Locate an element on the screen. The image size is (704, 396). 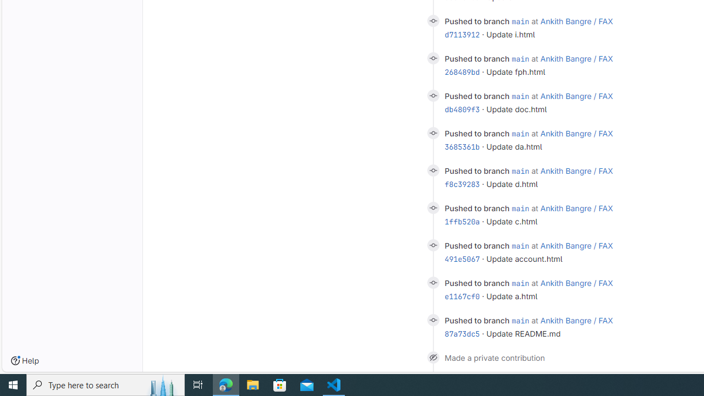
1ffb520a is located at coordinates (462, 221).